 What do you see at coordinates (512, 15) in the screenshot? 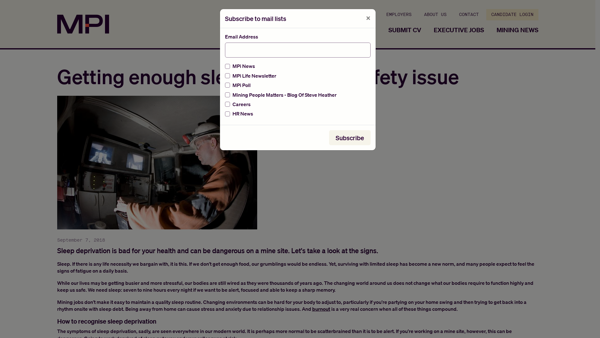
I see `CANDIDATE LOGIN` at bounding box center [512, 15].